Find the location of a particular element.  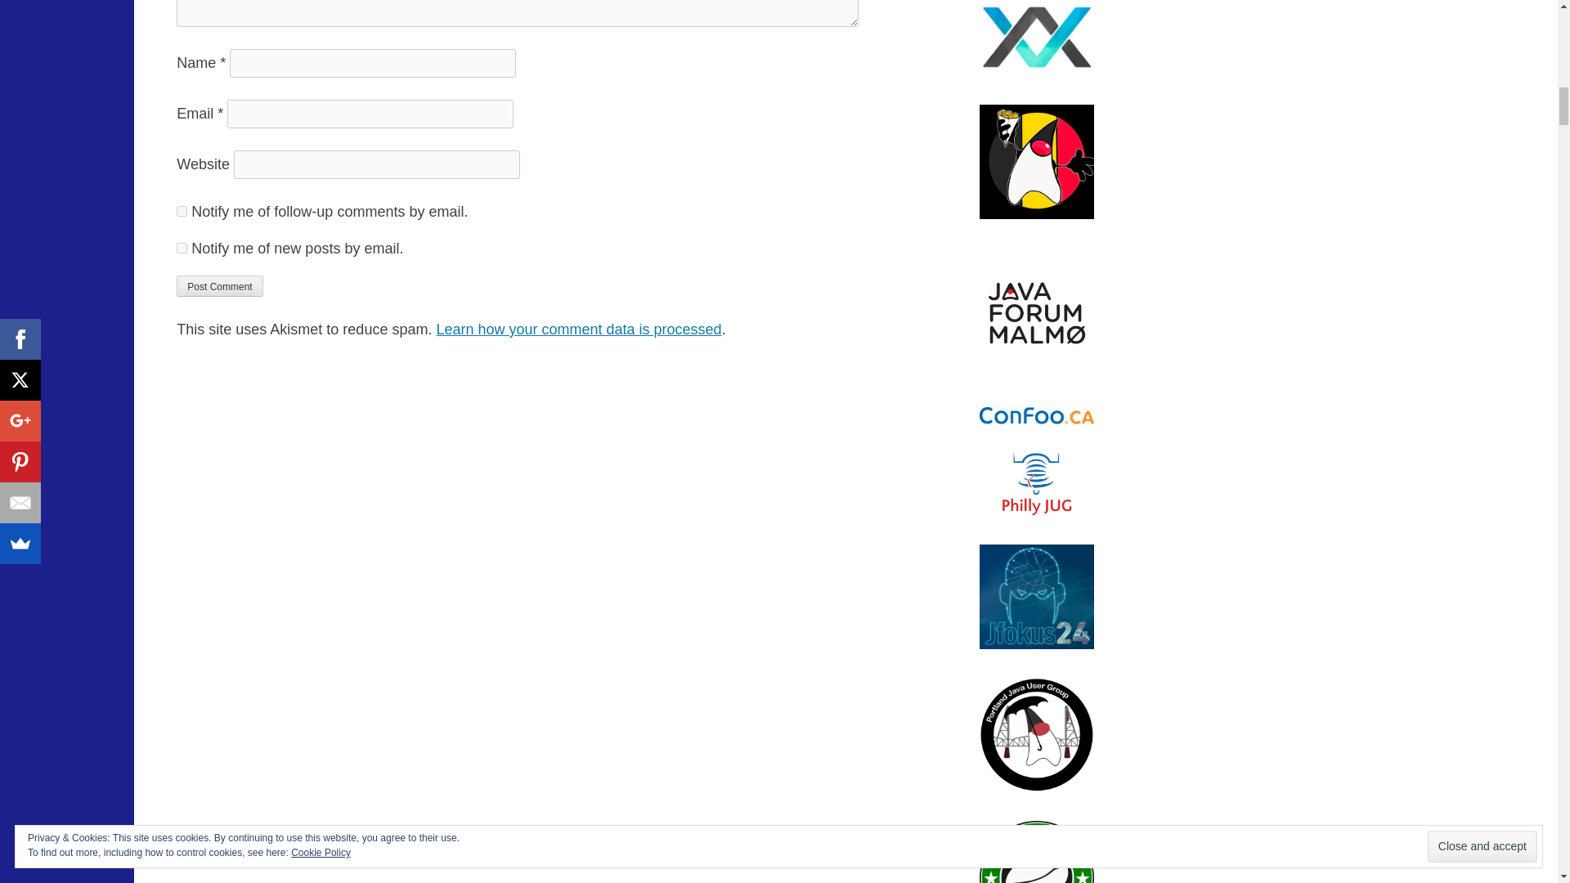

Post Comment is located at coordinates (219, 285).